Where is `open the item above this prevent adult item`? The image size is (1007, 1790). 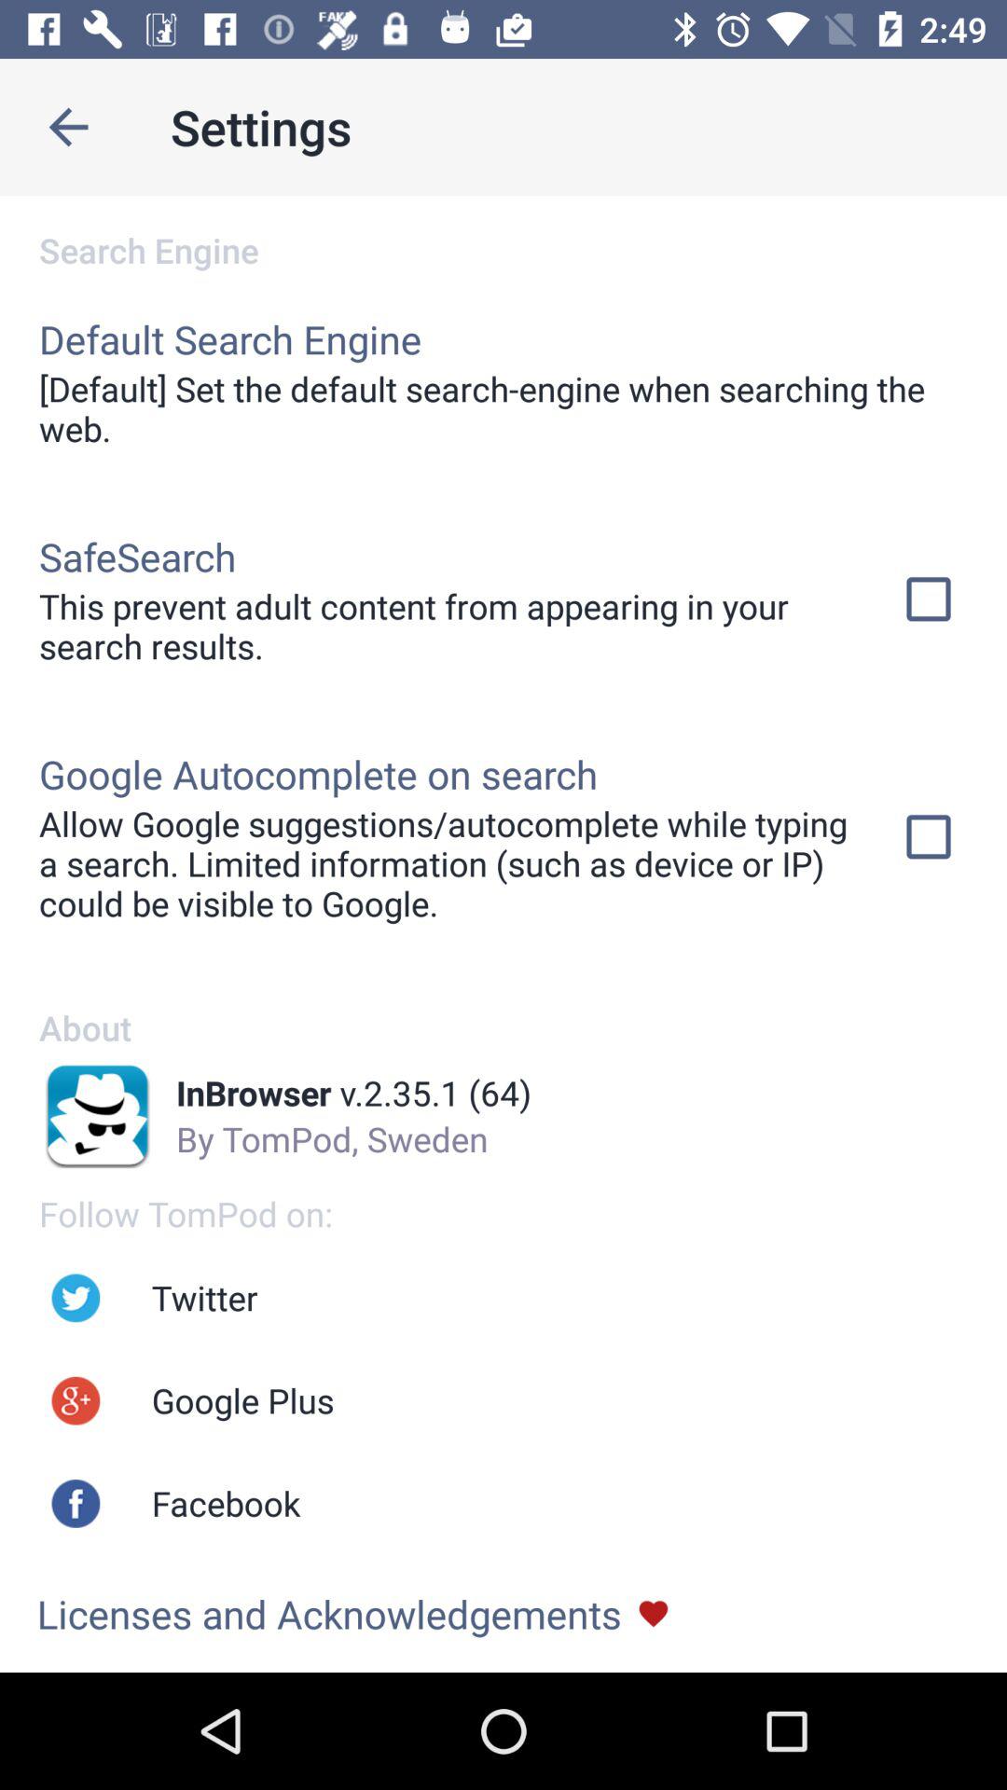
open the item above this prevent adult item is located at coordinates (138, 556).